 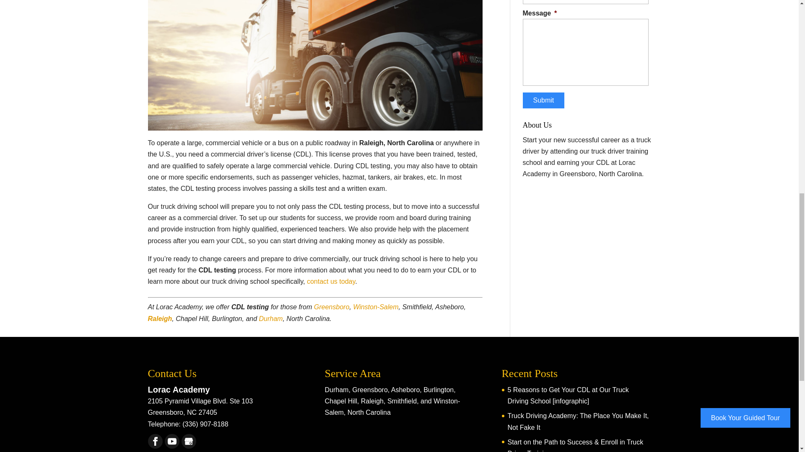 What do you see at coordinates (155, 441) in the screenshot?
I see `Facebook` at bounding box center [155, 441].